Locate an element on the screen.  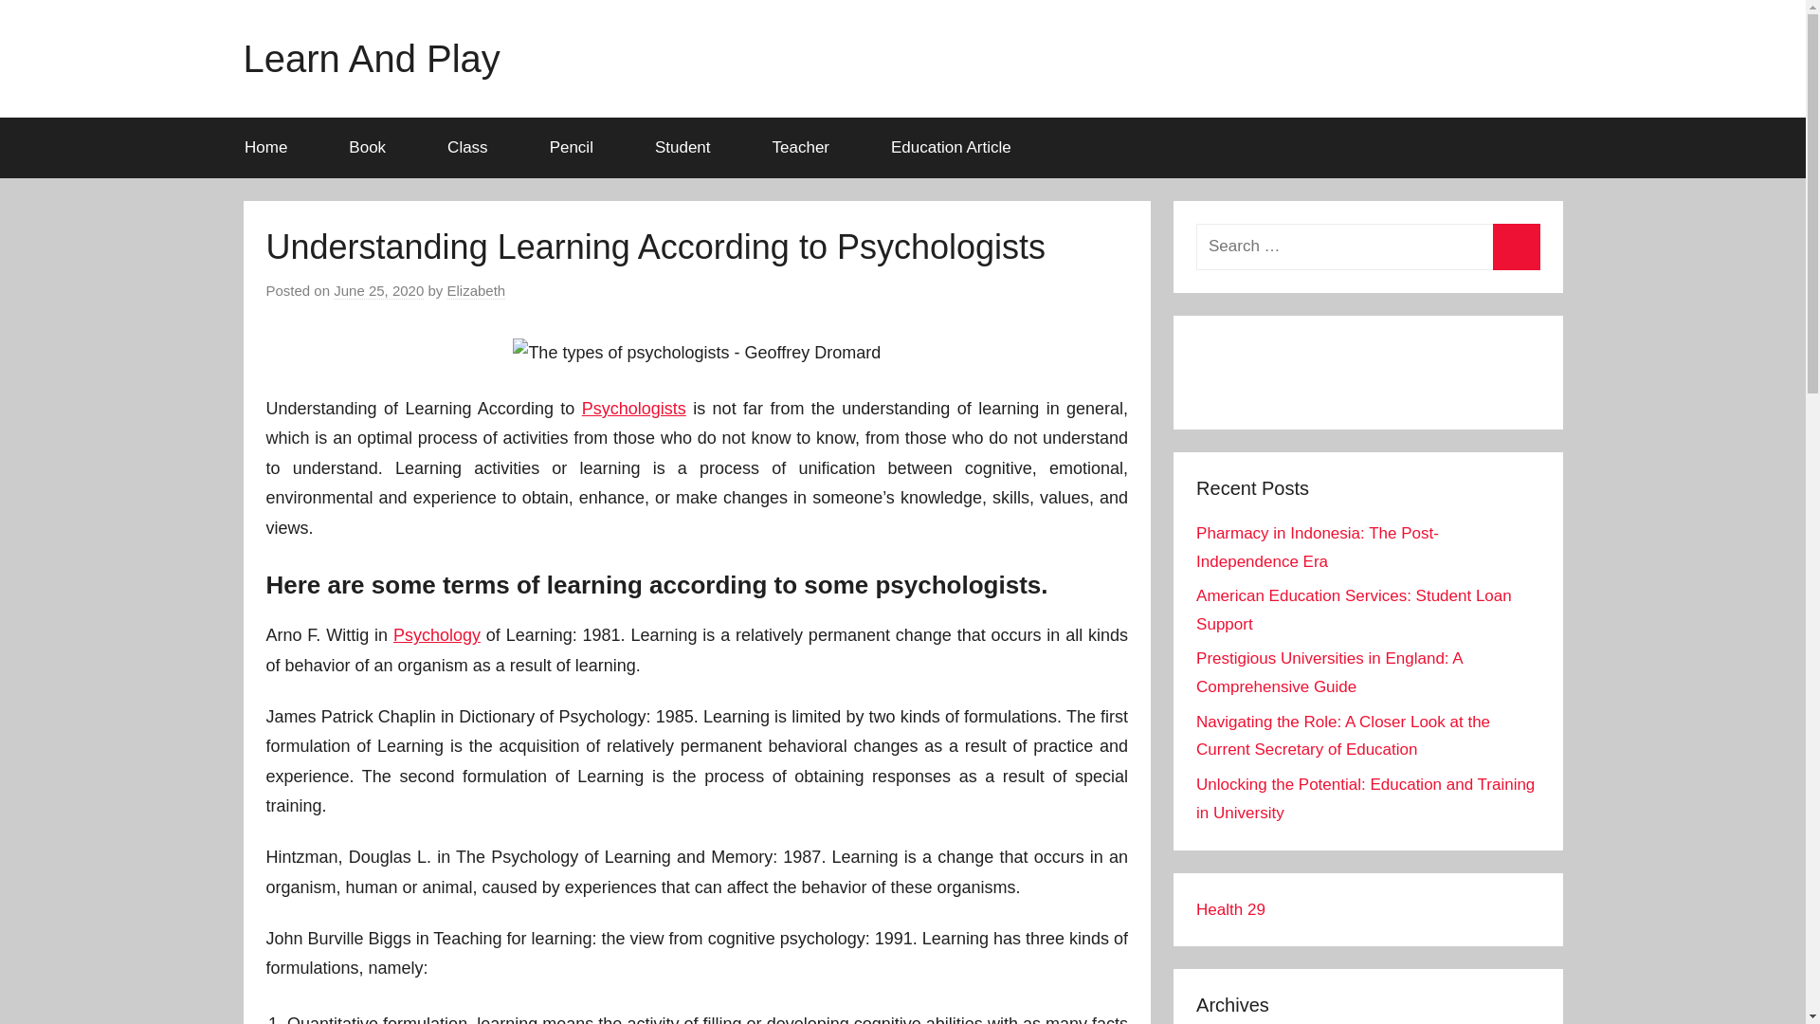
Student is located at coordinates (688, 148).